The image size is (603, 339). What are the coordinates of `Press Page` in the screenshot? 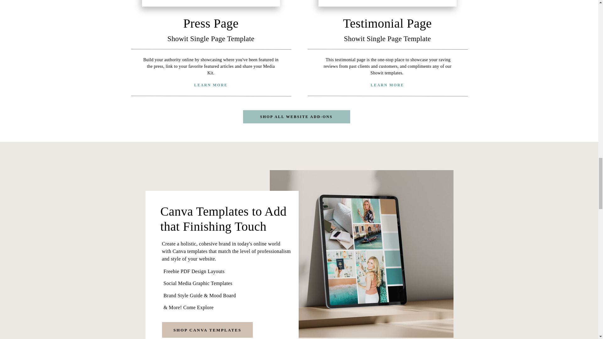 It's located at (210, 23).